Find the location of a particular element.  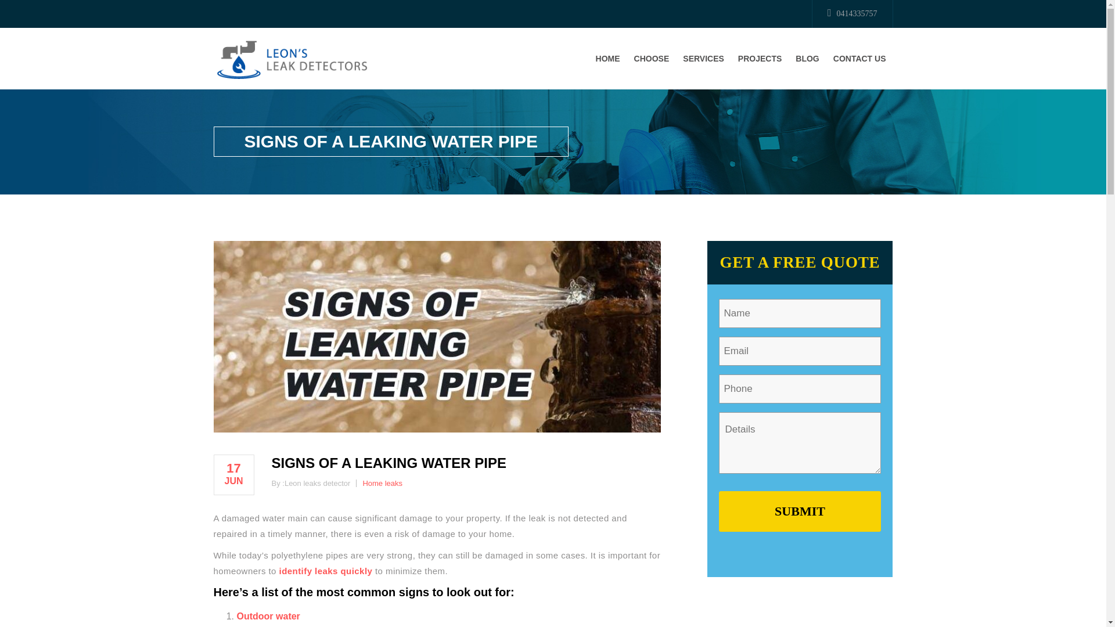

Home leaks is located at coordinates (382, 483).